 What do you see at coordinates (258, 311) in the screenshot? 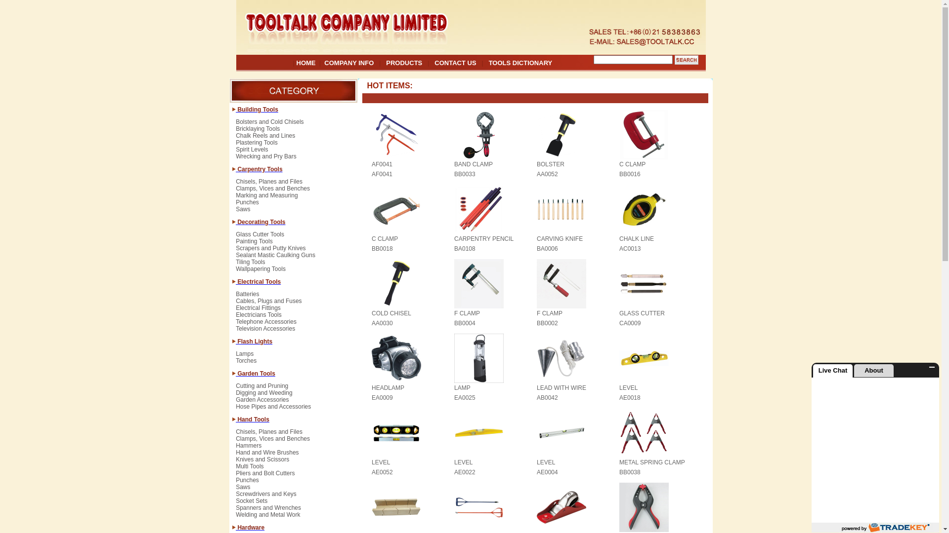
I see `Electrical Fittings` at bounding box center [258, 311].